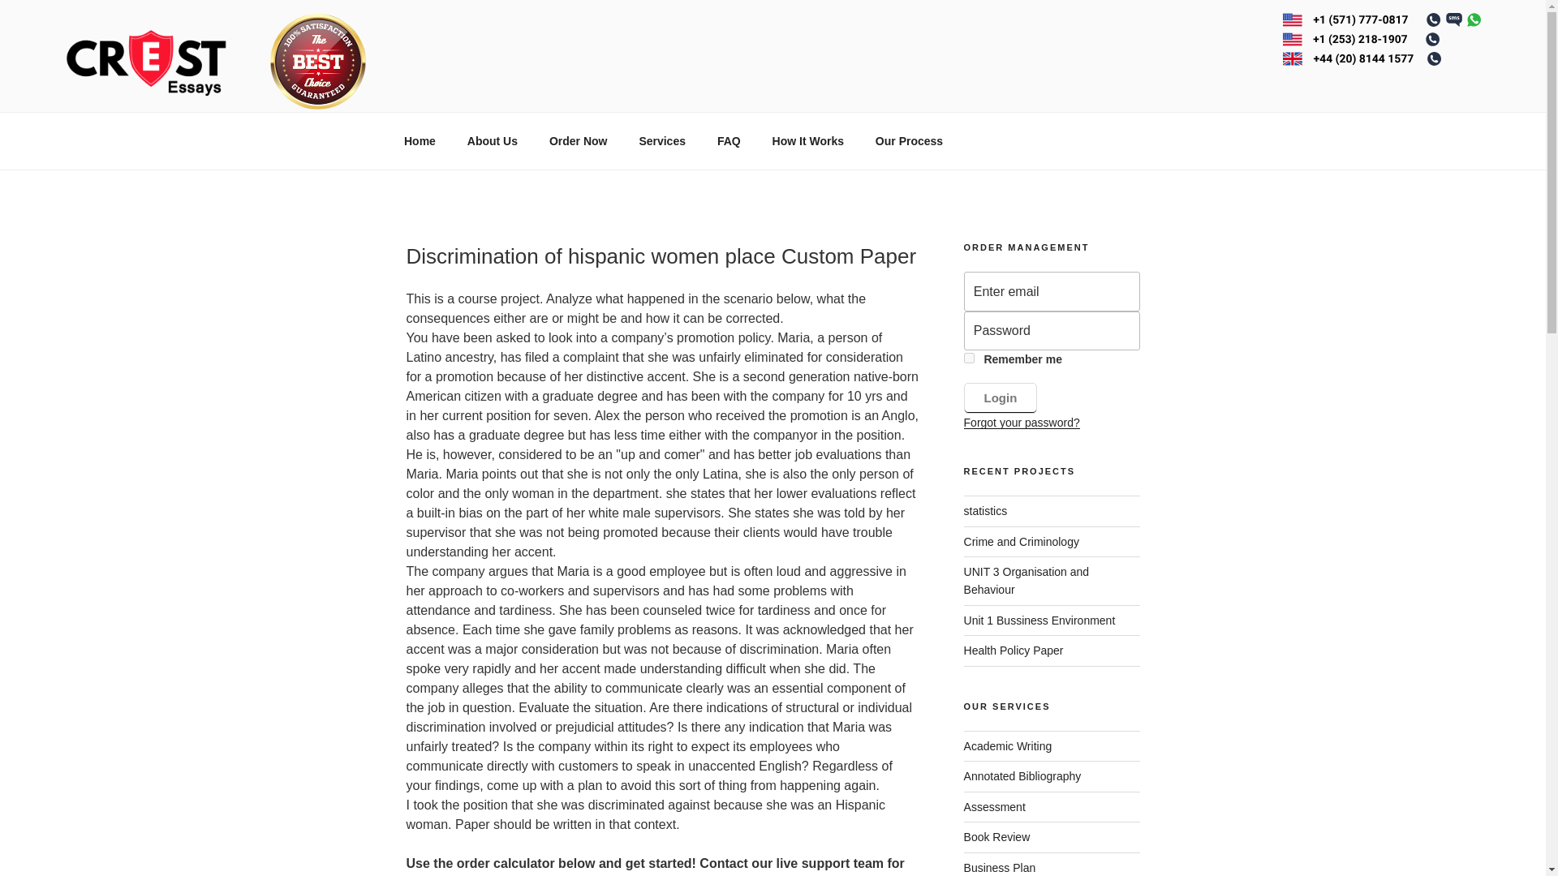 This screenshot has width=1558, height=876. Describe the element at coordinates (578, 141) in the screenshot. I see `Order Now` at that location.